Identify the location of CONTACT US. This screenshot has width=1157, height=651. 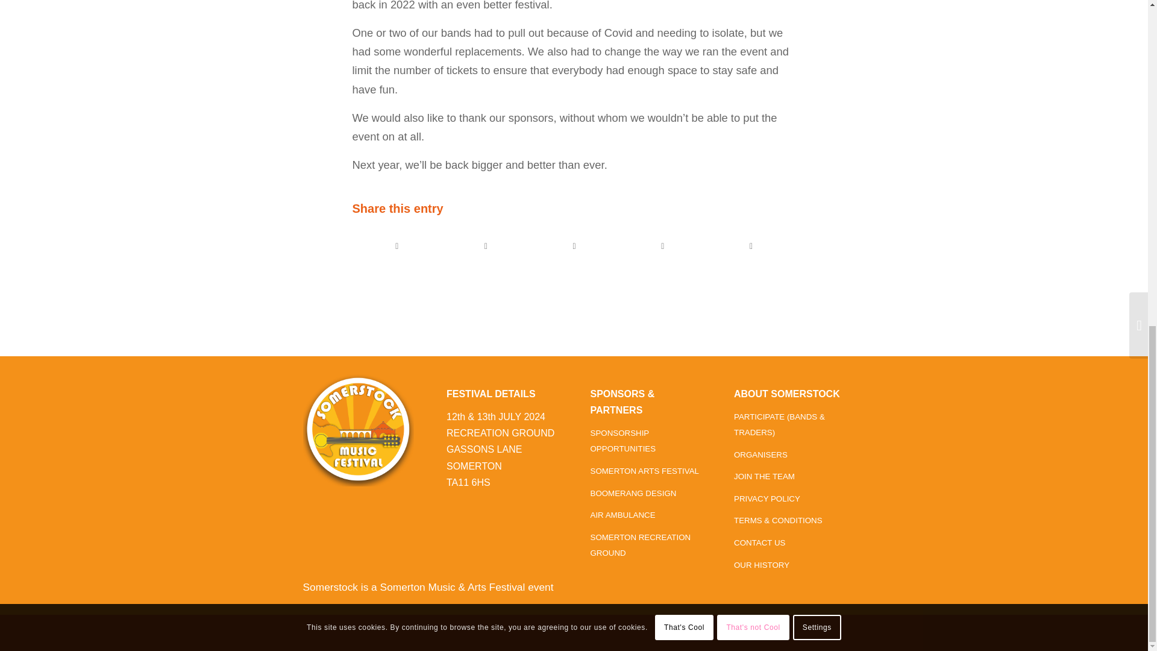
(759, 543).